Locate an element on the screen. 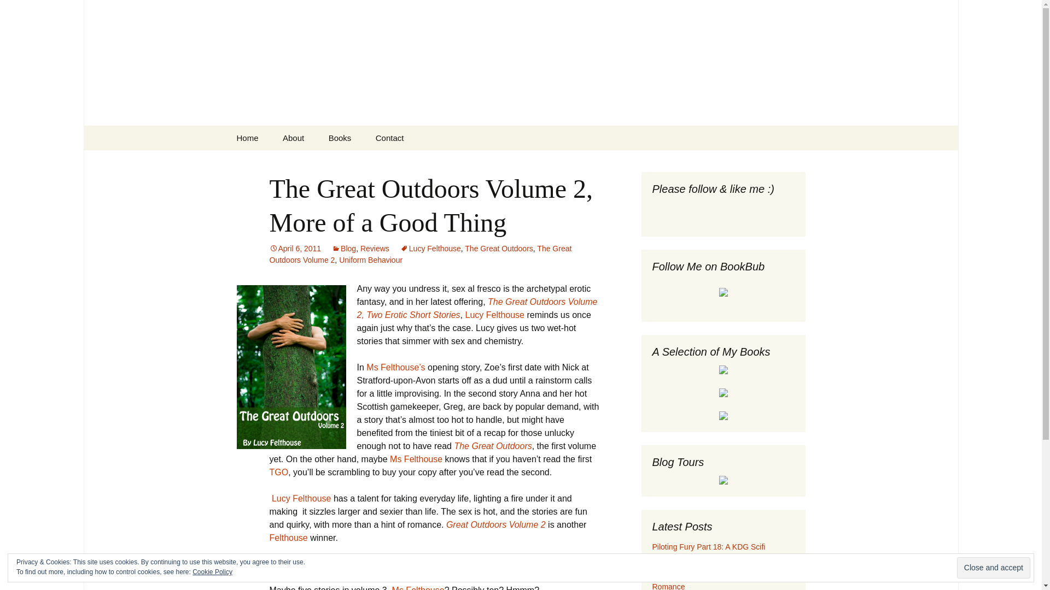  About is located at coordinates (293, 138).